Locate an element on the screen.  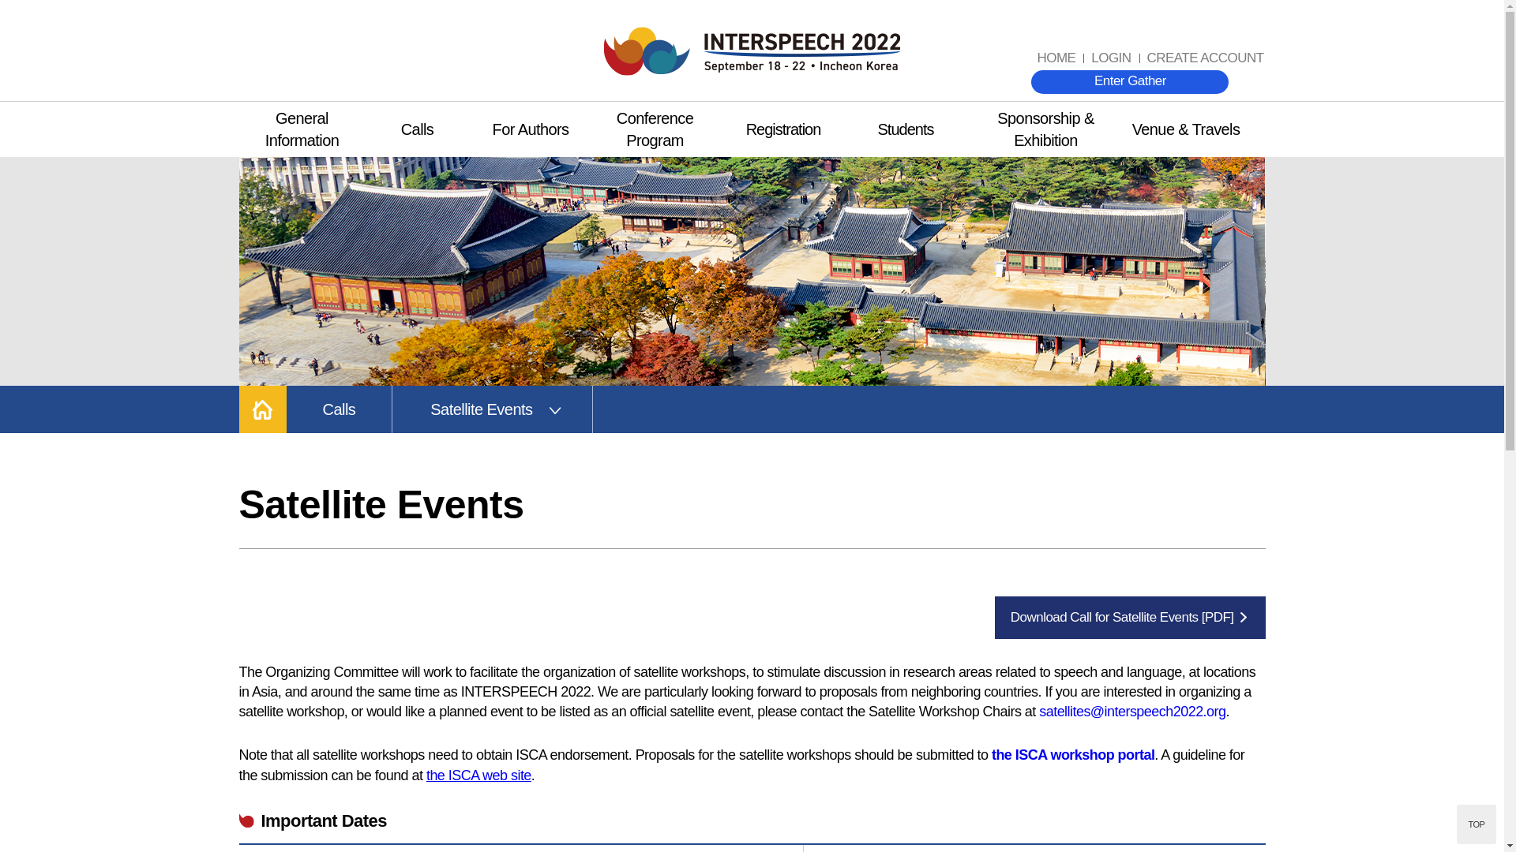
CREATE ACCOUNT is located at coordinates (1205, 58).